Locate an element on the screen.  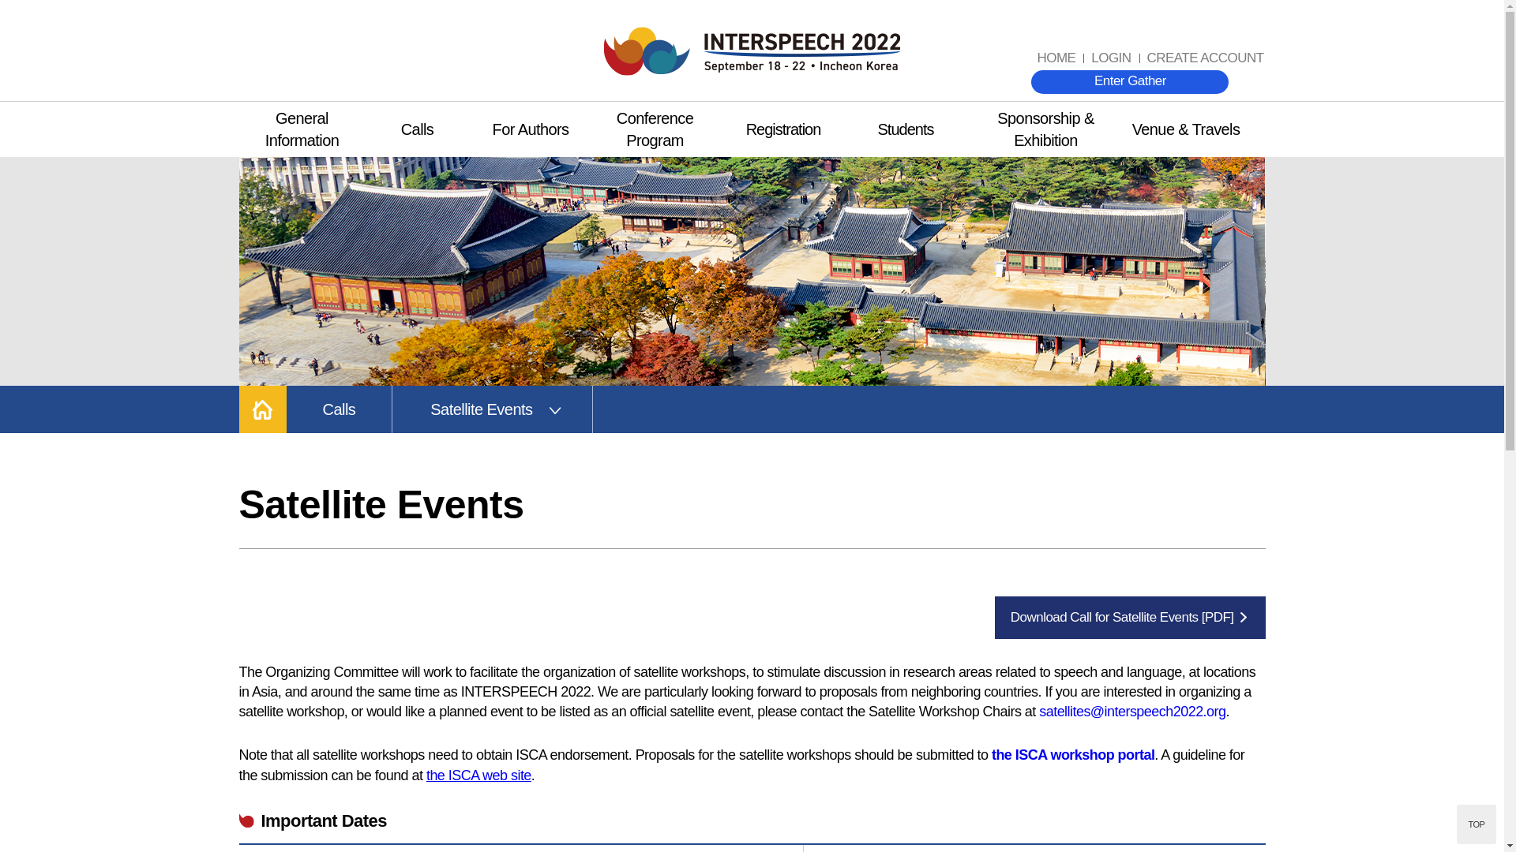
CREATE ACCOUNT is located at coordinates (1205, 58).